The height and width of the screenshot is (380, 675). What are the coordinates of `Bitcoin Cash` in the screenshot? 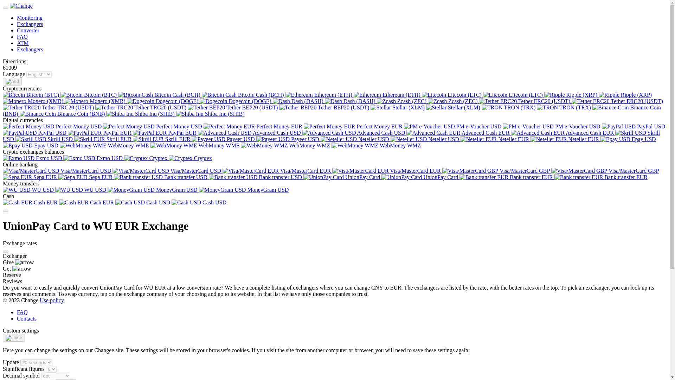 It's located at (219, 95).